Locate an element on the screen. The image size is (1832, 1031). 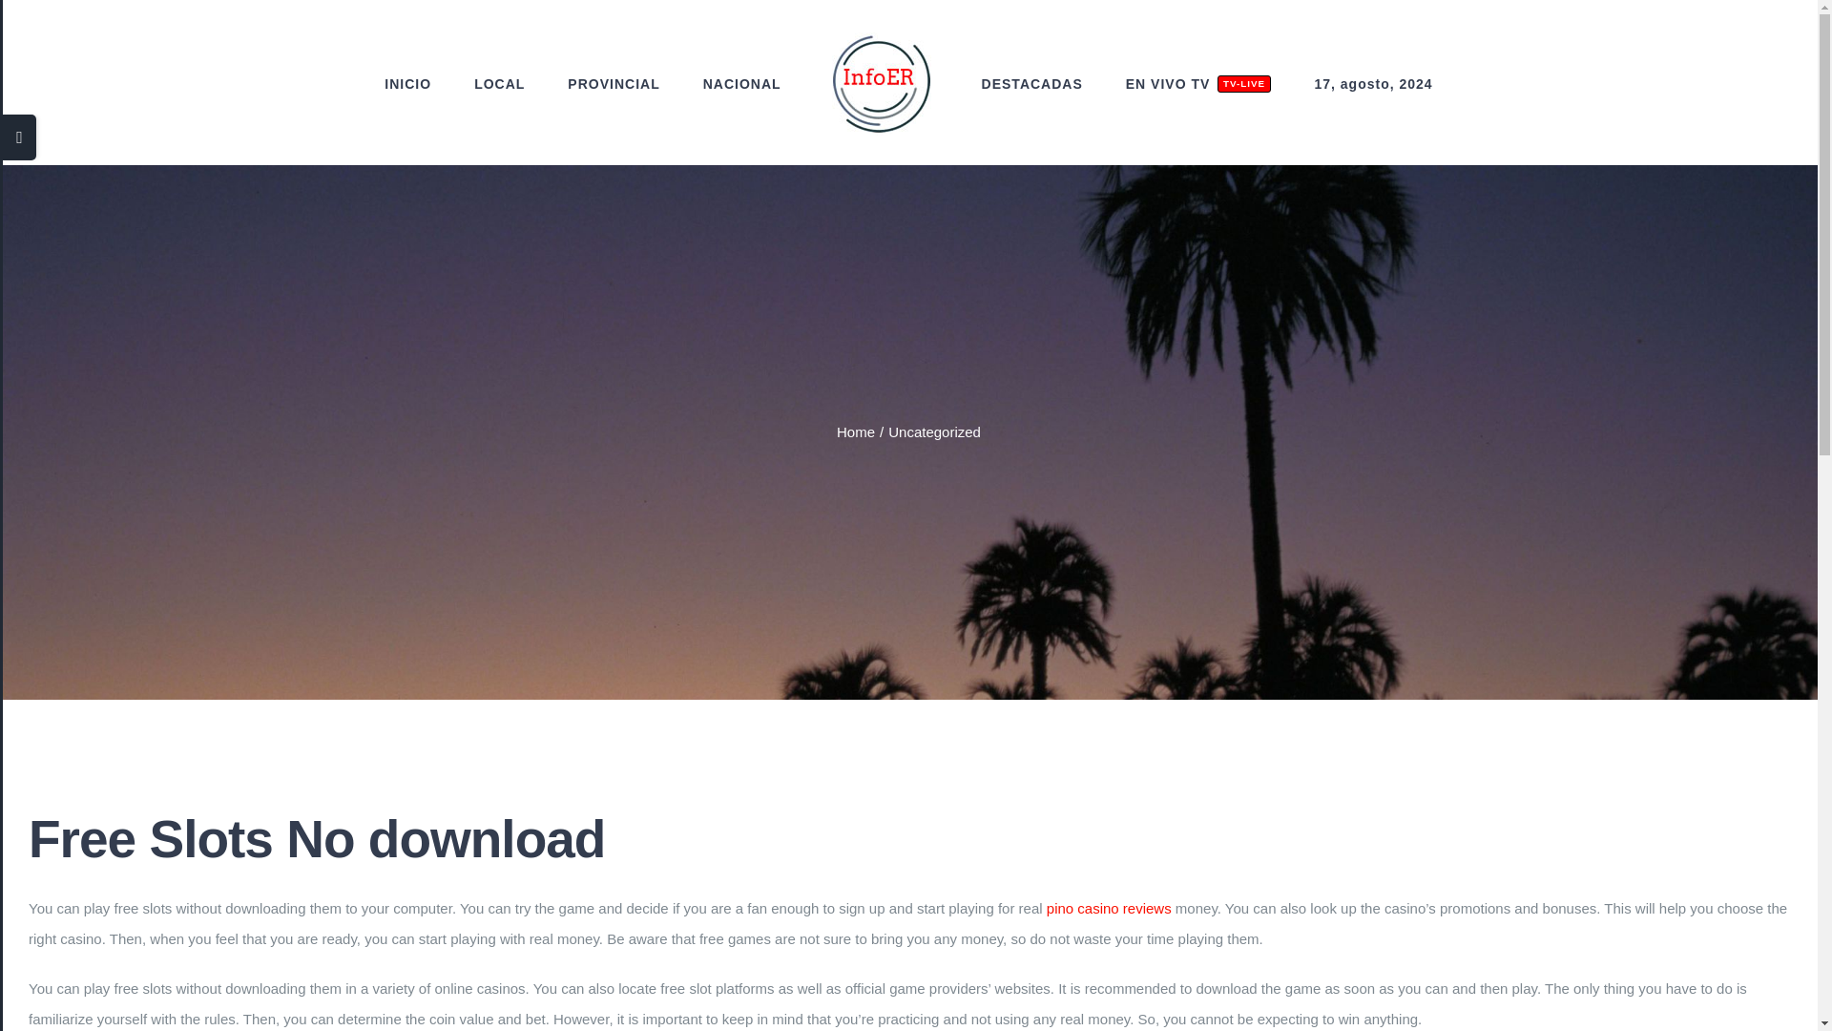
Uncategorized is located at coordinates (1198, 84).